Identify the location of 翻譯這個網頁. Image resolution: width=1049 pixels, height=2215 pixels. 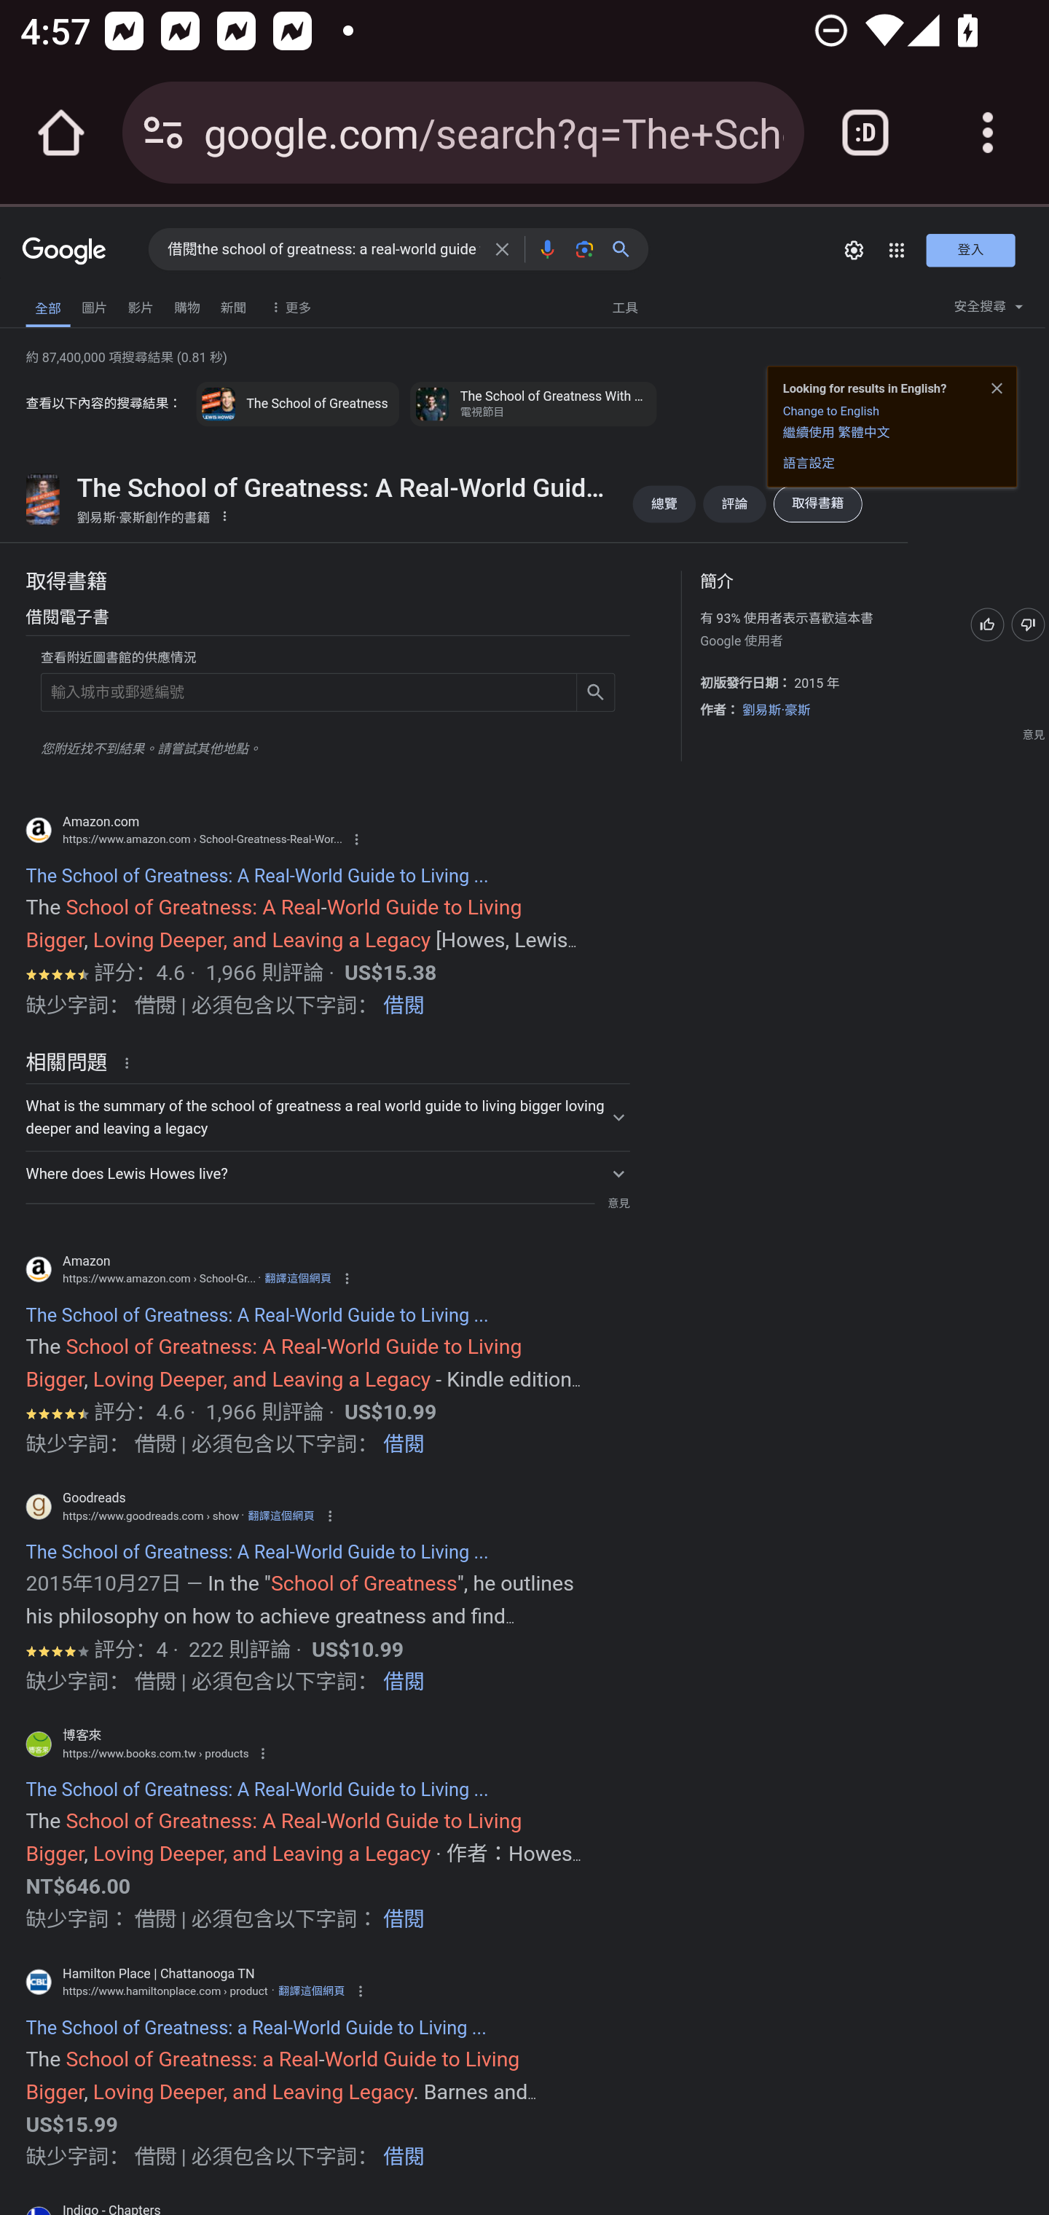
(311, 1991).